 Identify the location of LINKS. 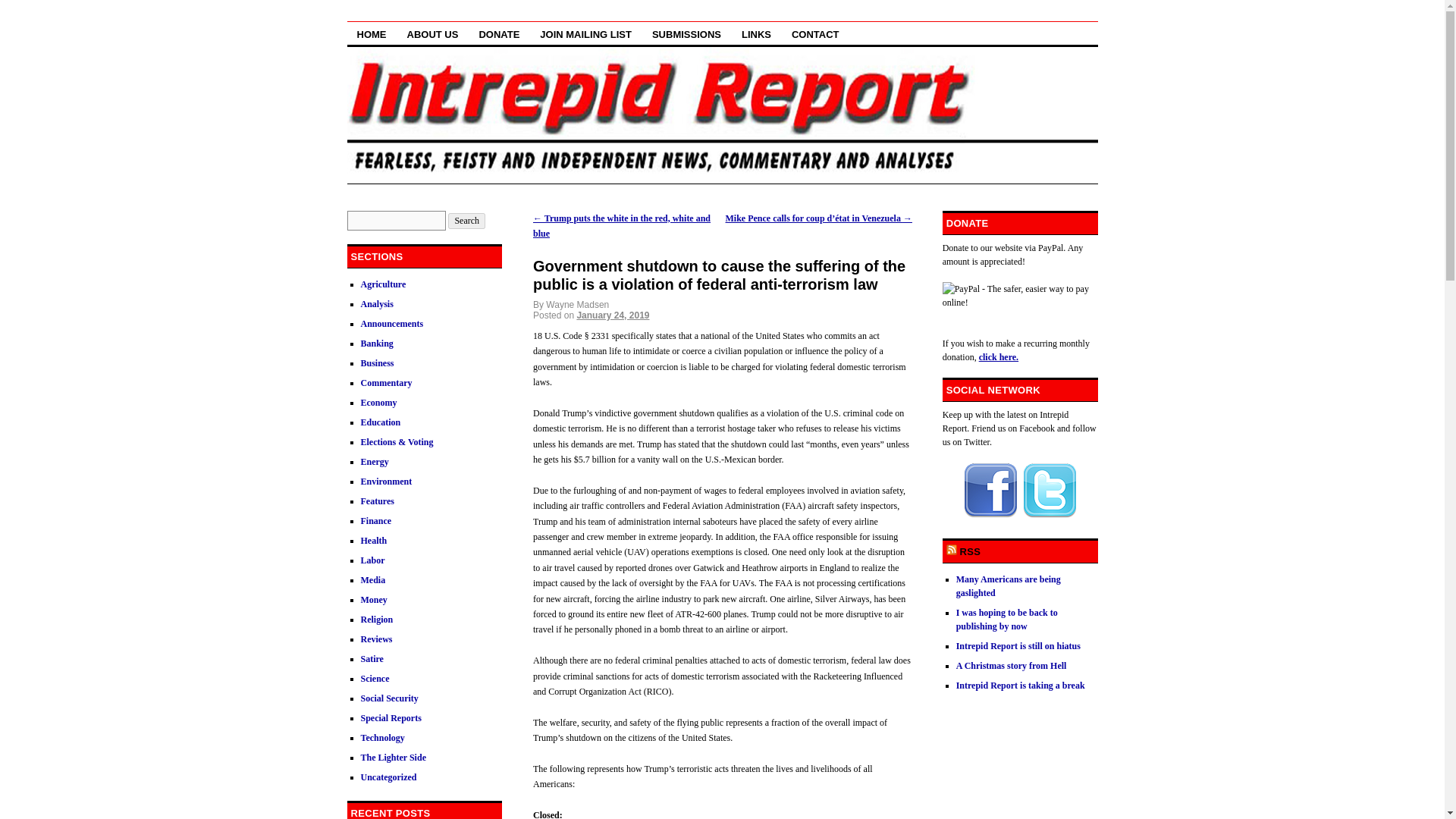
(756, 33).